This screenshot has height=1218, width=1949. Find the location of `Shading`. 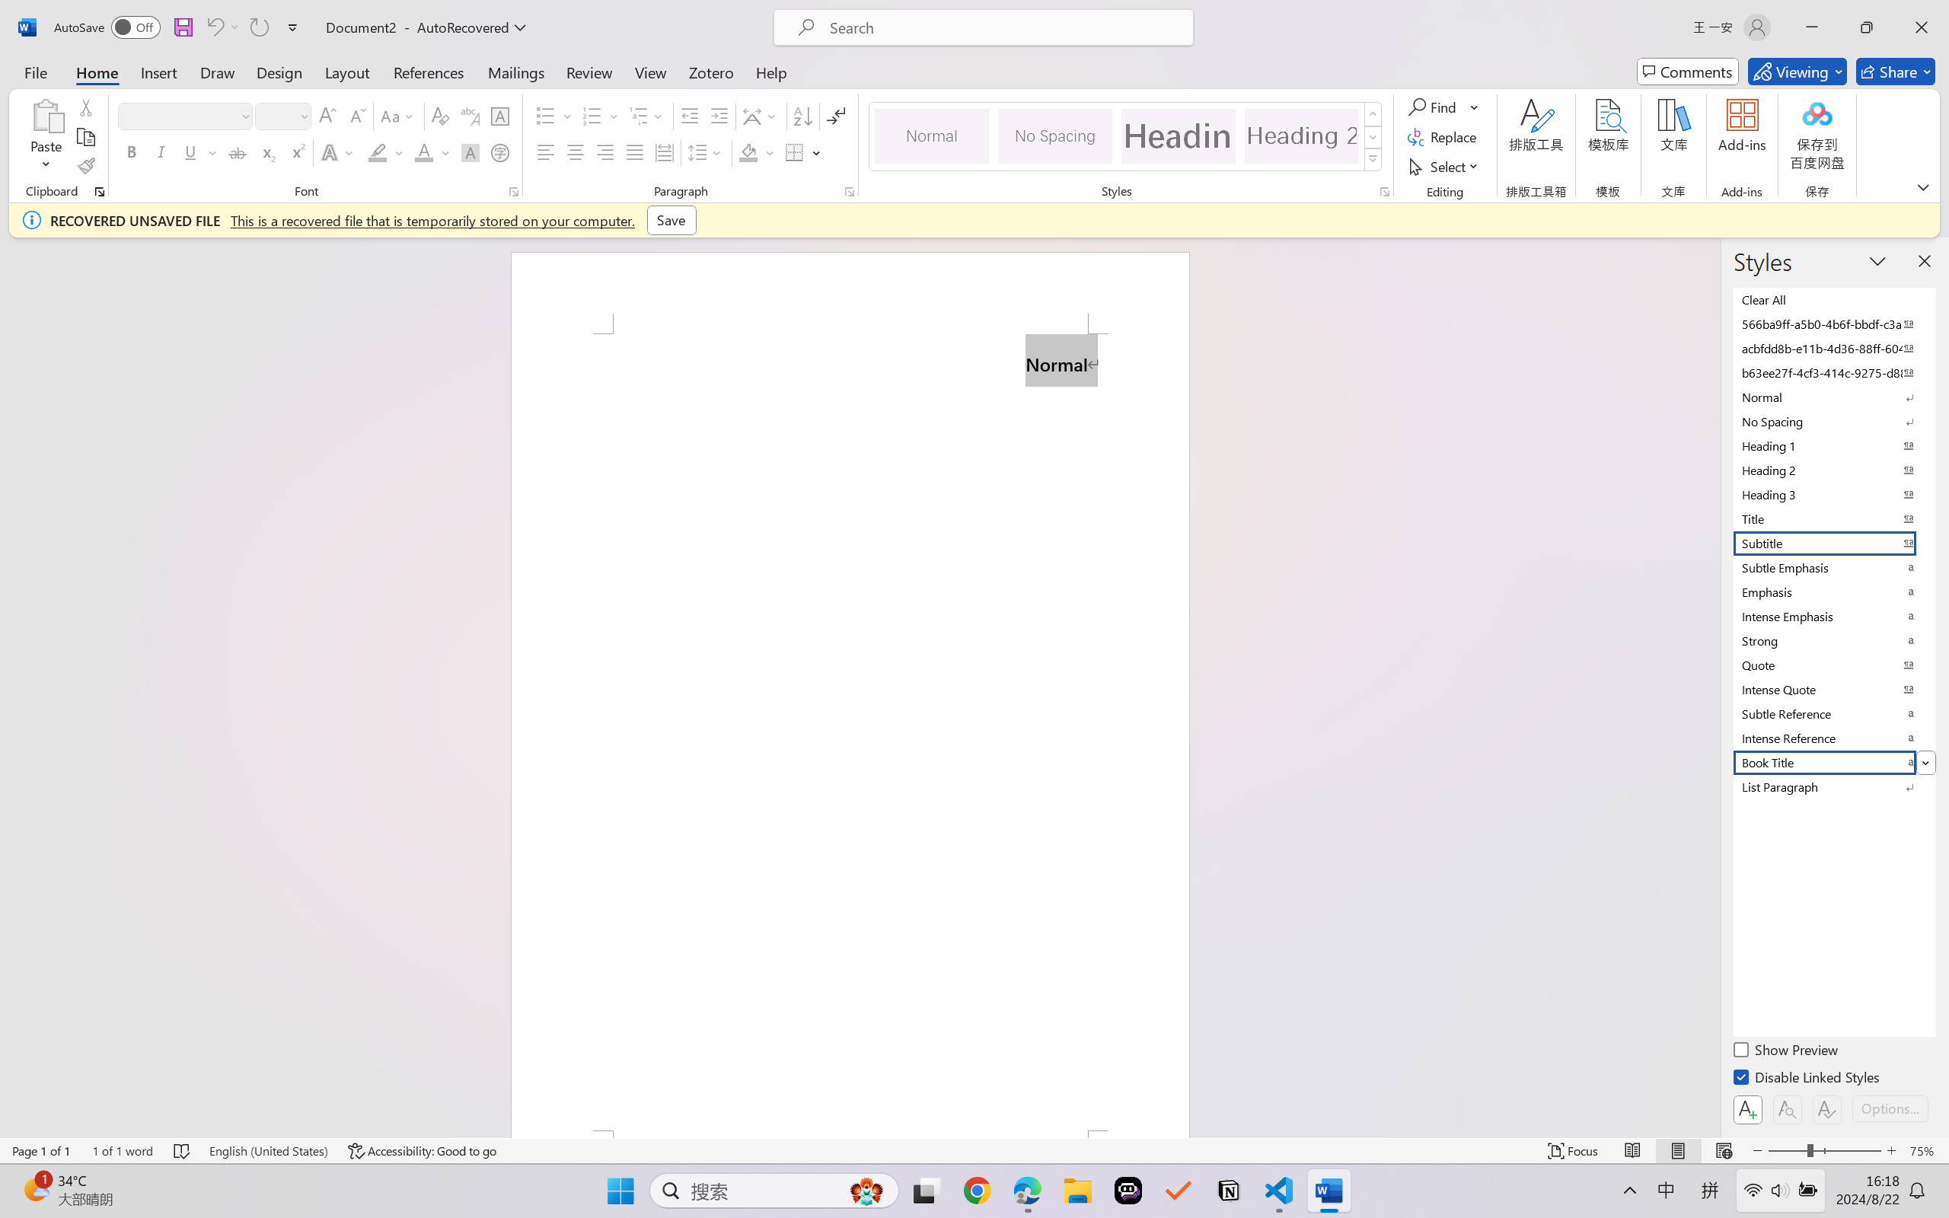

Shading is located at coordinates (757, 152).